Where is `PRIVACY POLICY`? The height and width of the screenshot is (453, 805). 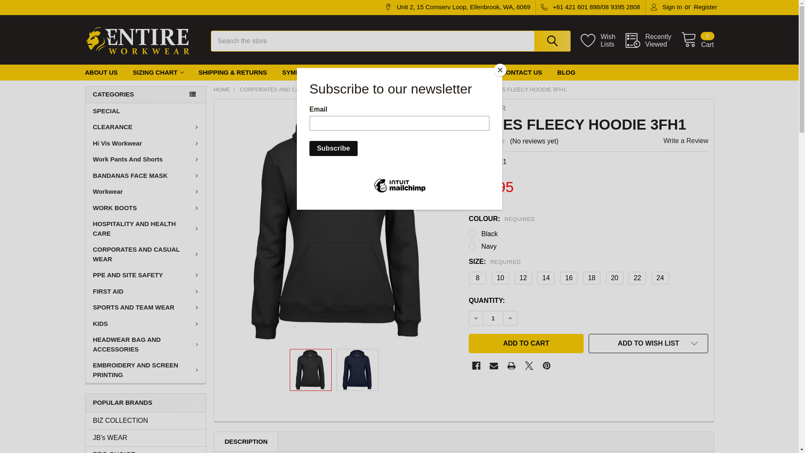 PRIVACY POLICY is located at coordinates (371, 73).